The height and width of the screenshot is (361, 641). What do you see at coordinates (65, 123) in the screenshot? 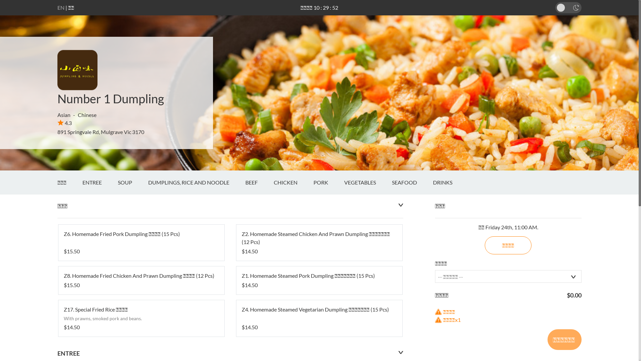
I see `4.3` at bounding box center [65, 123].